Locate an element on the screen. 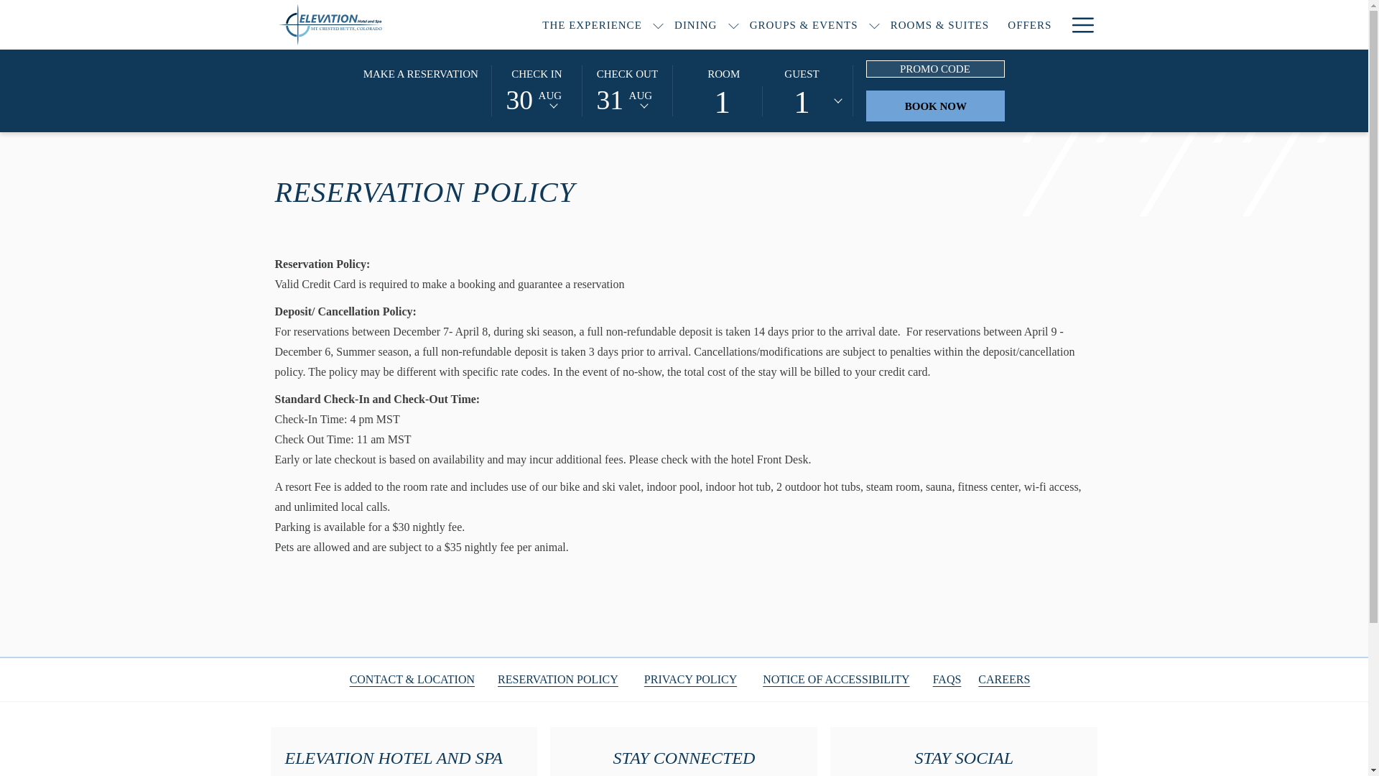 This screenshot has height=776, width=1379. Menu is located at coordinates (1082, 24).